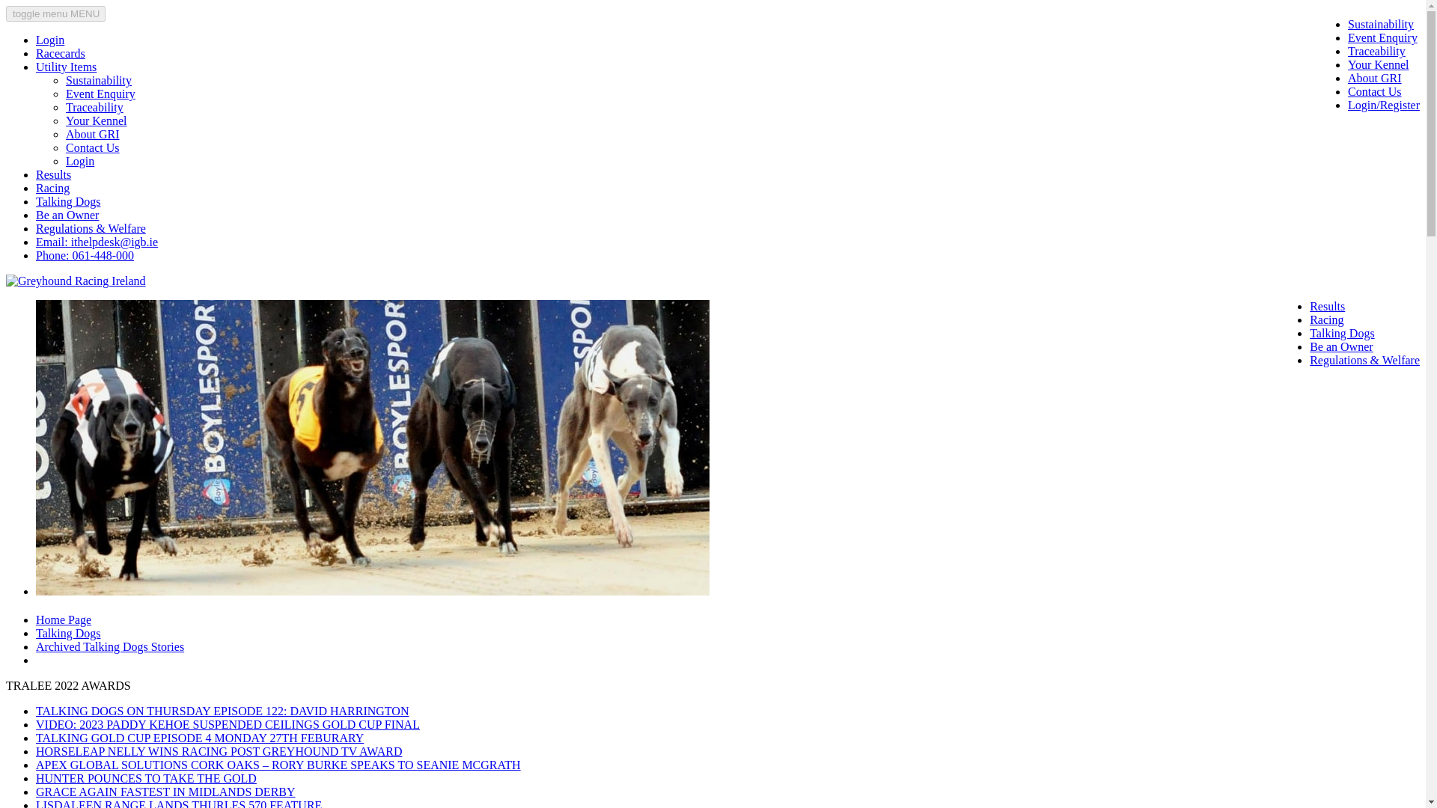 Image resolution: width=1437 pixels, height=808 pixels. I want to click on Your Kennel, so click(96, 120).